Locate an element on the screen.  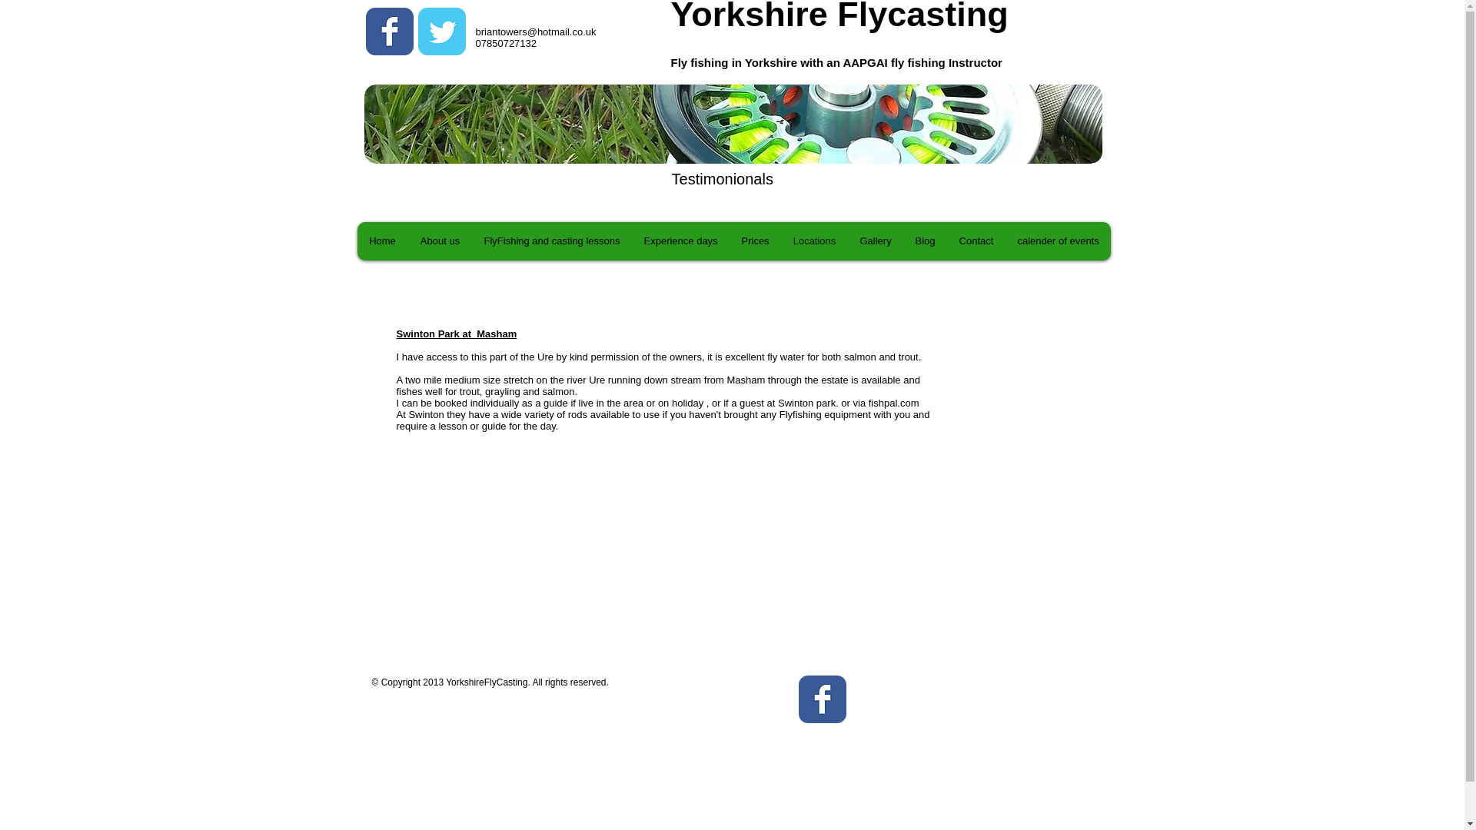
Experience days is located at coordinates (680, 241).